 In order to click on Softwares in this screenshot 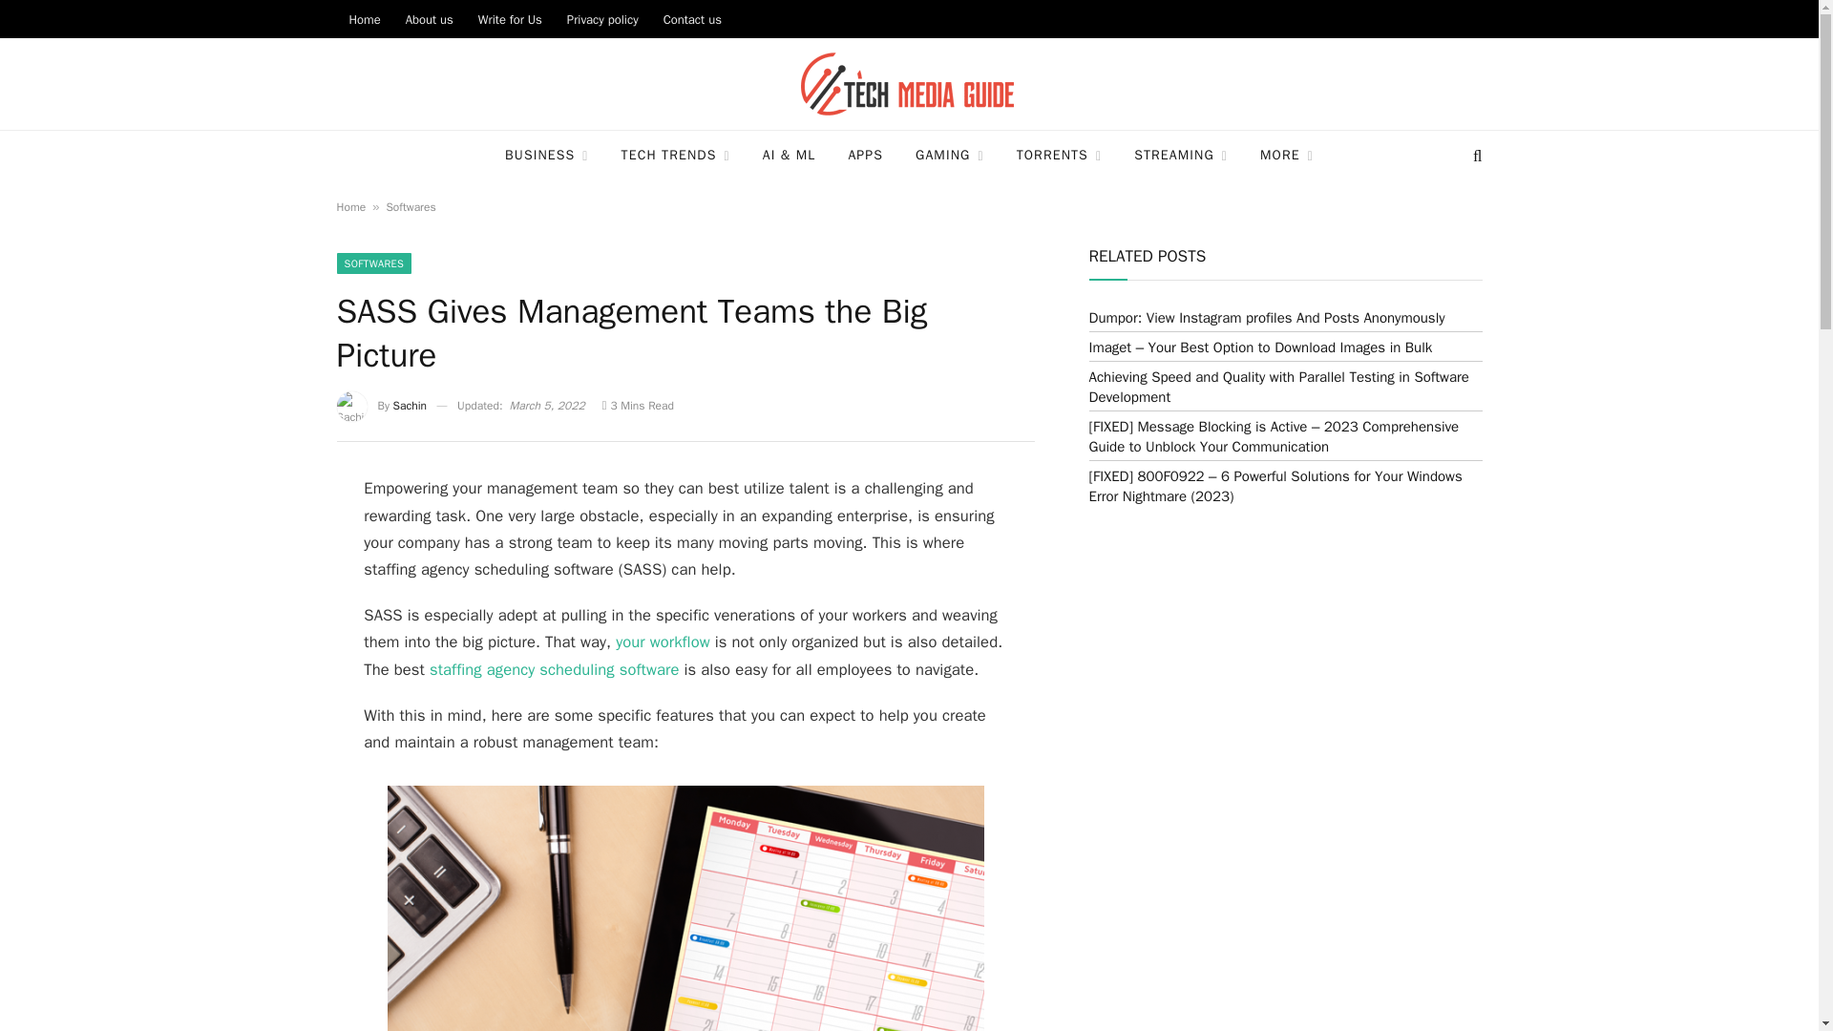, I will do `click(411, 206)`.